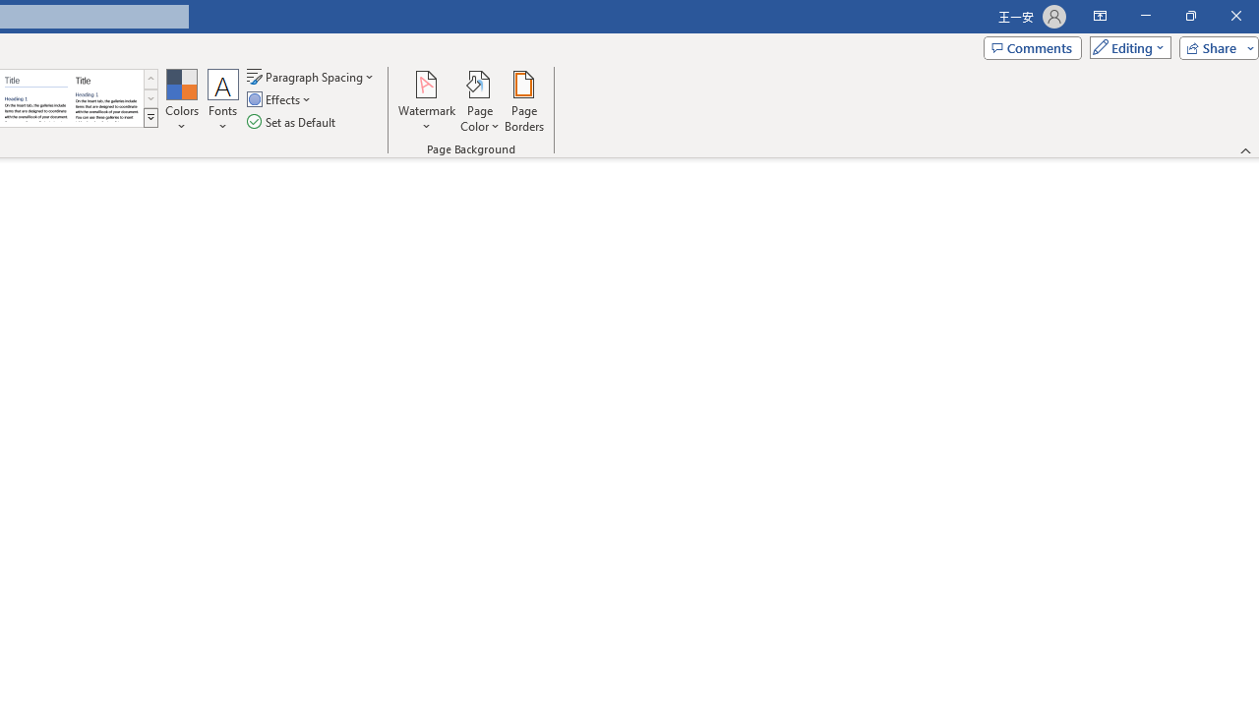 This screenshot has width=1259, height=708. I want to click on Editing, so click(1125, 47).